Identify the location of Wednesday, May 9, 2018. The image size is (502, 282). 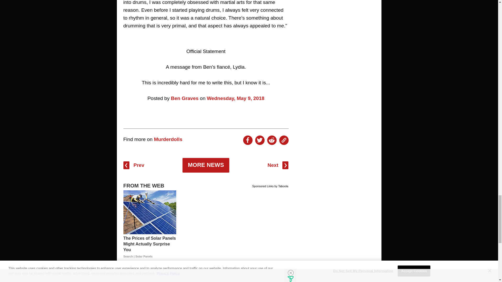
(236, 98).